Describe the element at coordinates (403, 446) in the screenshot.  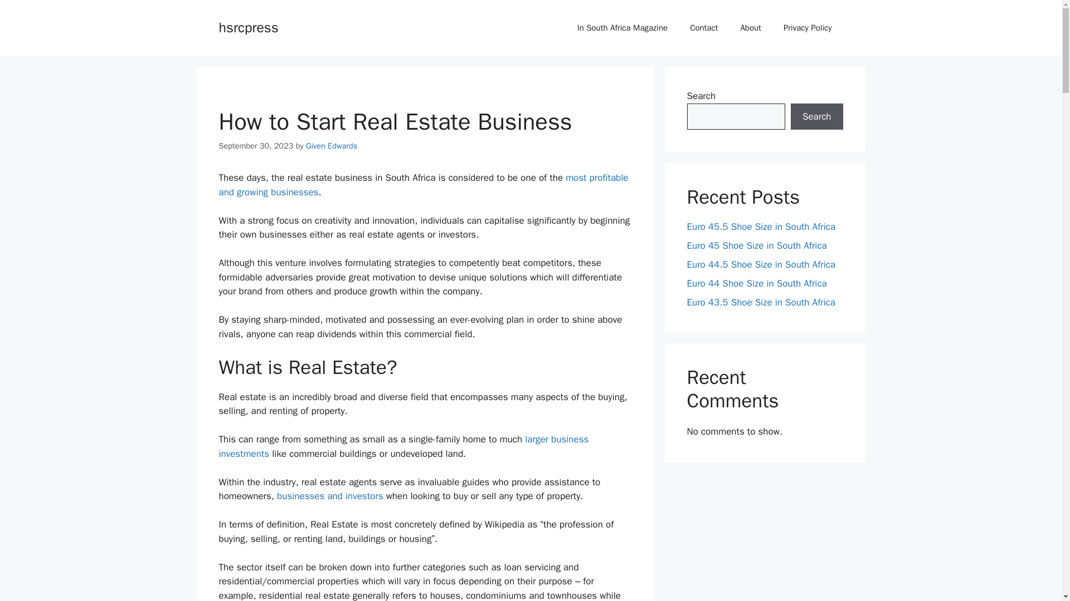
I see `larger business investments` at that location.